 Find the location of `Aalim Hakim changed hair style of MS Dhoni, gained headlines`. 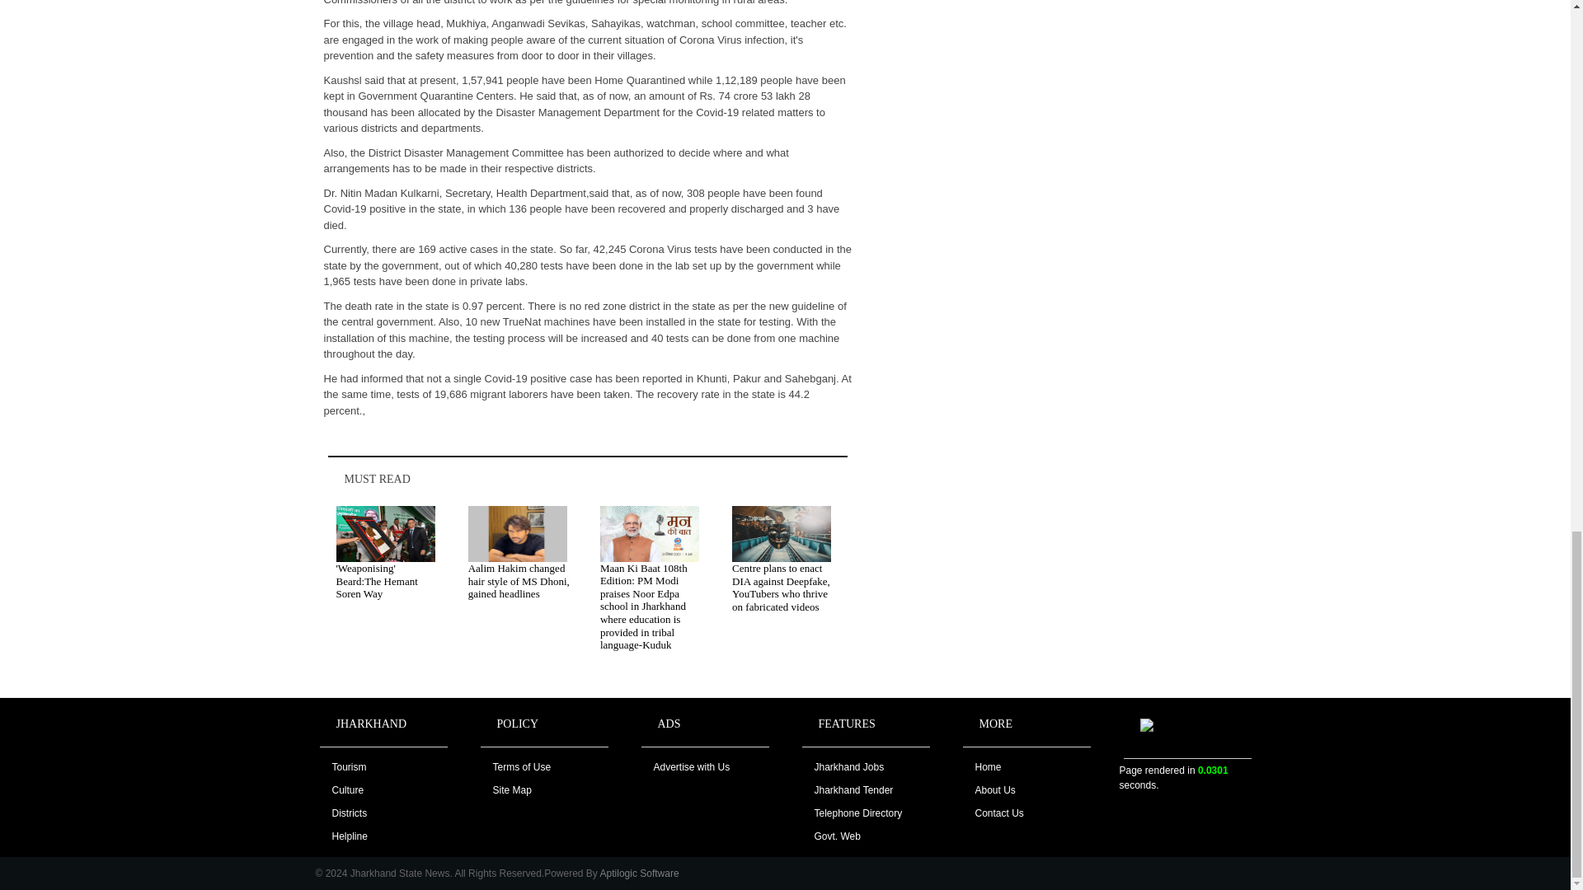

Aalim Hakim changed hair style of MS Dhoni, gained headlines is located at coordinates (519, 580).